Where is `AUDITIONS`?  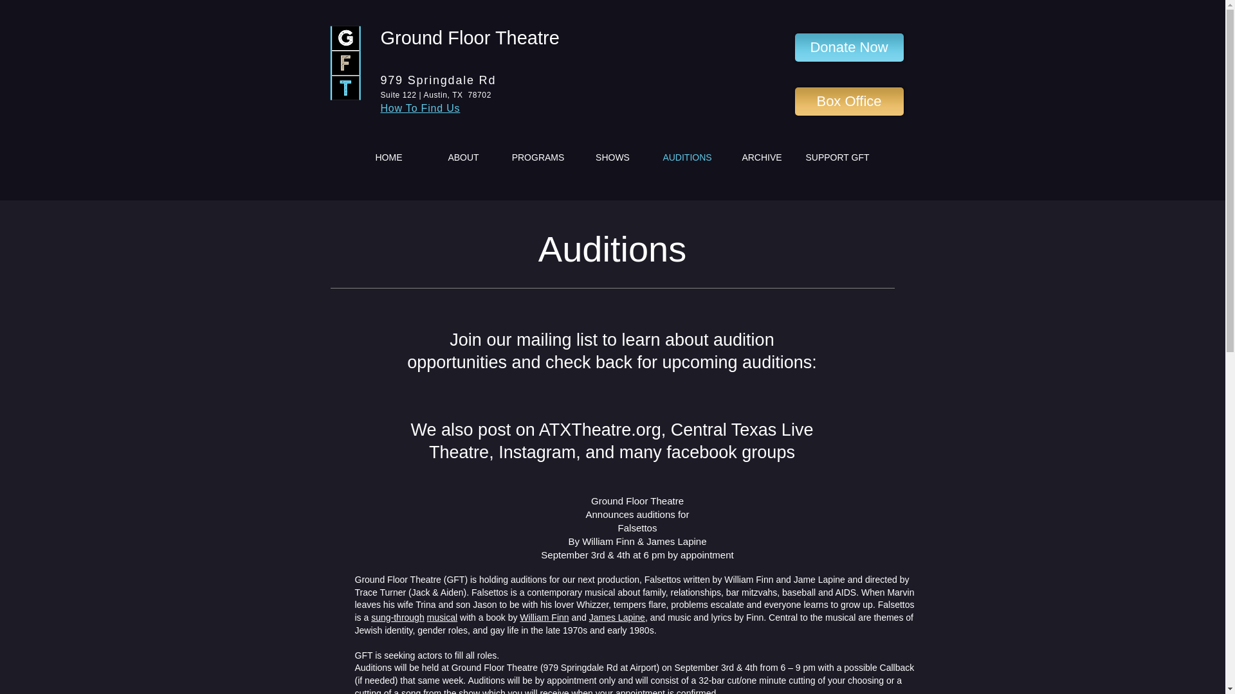
AUDITIONS is located at coordinates (686, 157).